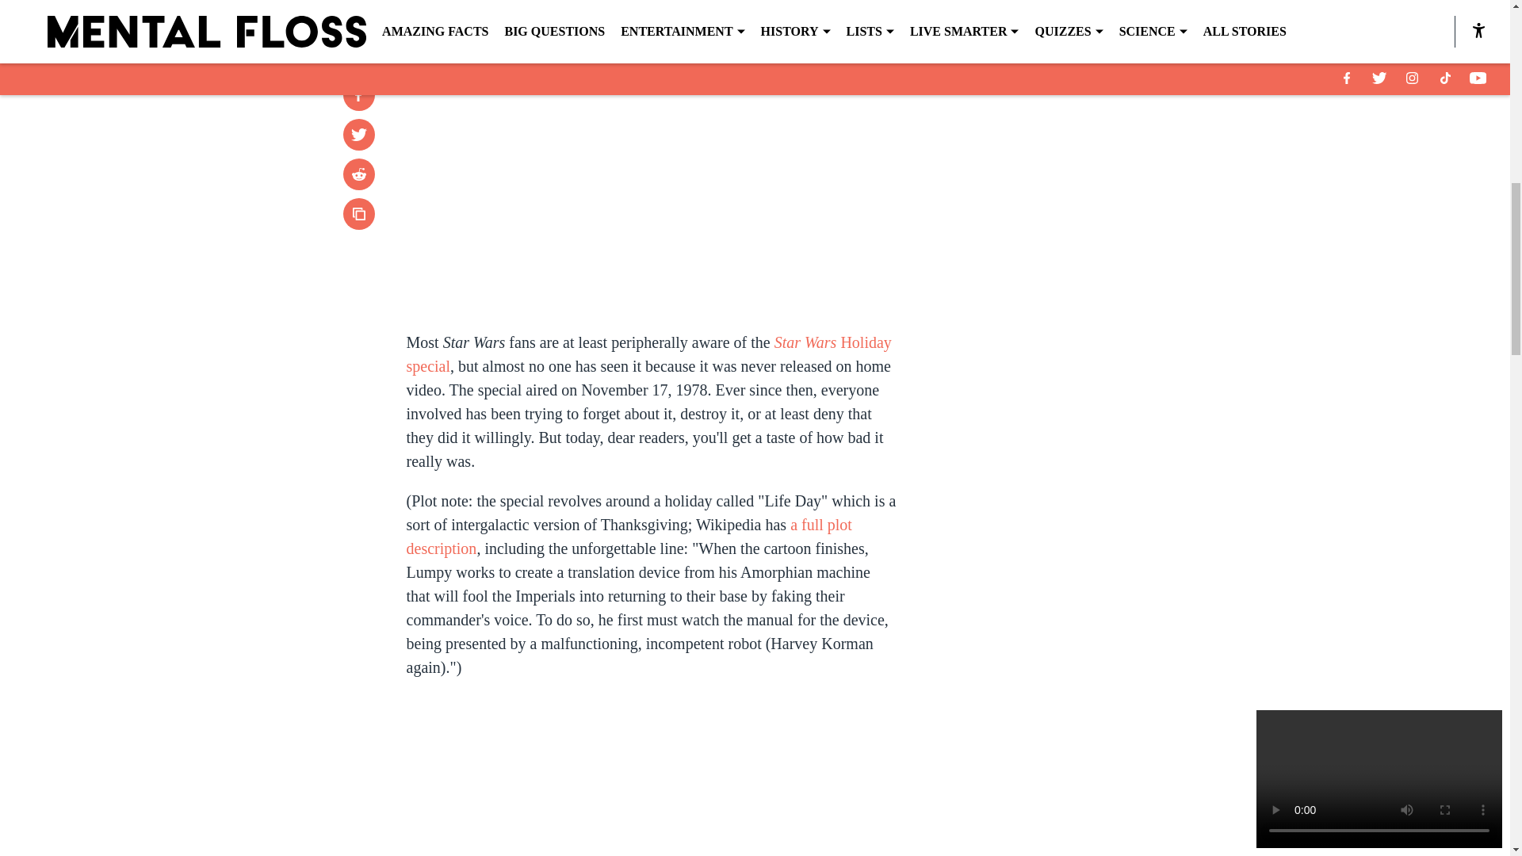 The image size is (1522, 856). What do you see at coordinates (1096, 136) in the screenshot?
I see `3rd party ad content` at bounding box center [1096, 136].